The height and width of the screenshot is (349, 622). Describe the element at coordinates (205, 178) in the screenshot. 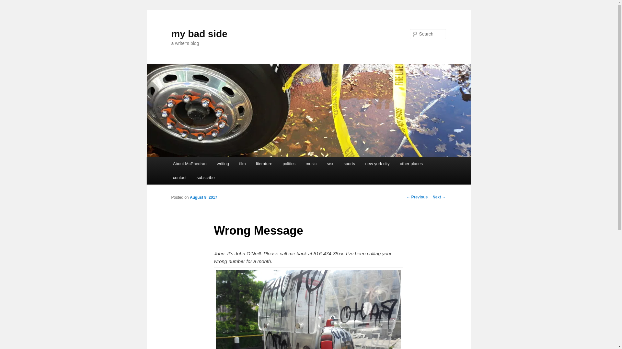

I see `subscribe` at that location.